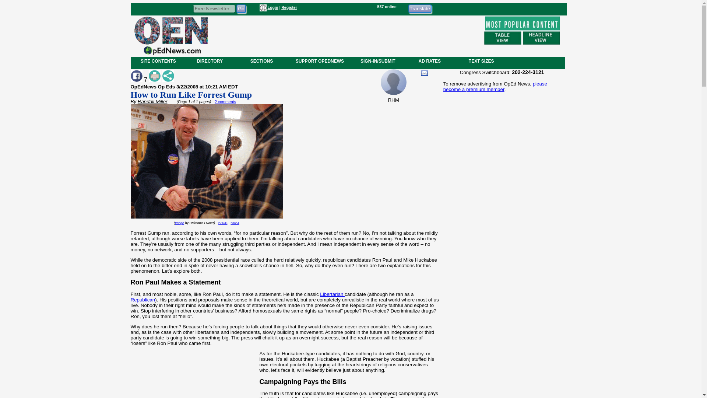 The width and height of the screenshot is (707, 398). What do you see at coordinates (419, 8) in the screenshot?
I see `Translate` at bounding box center [419, 8].